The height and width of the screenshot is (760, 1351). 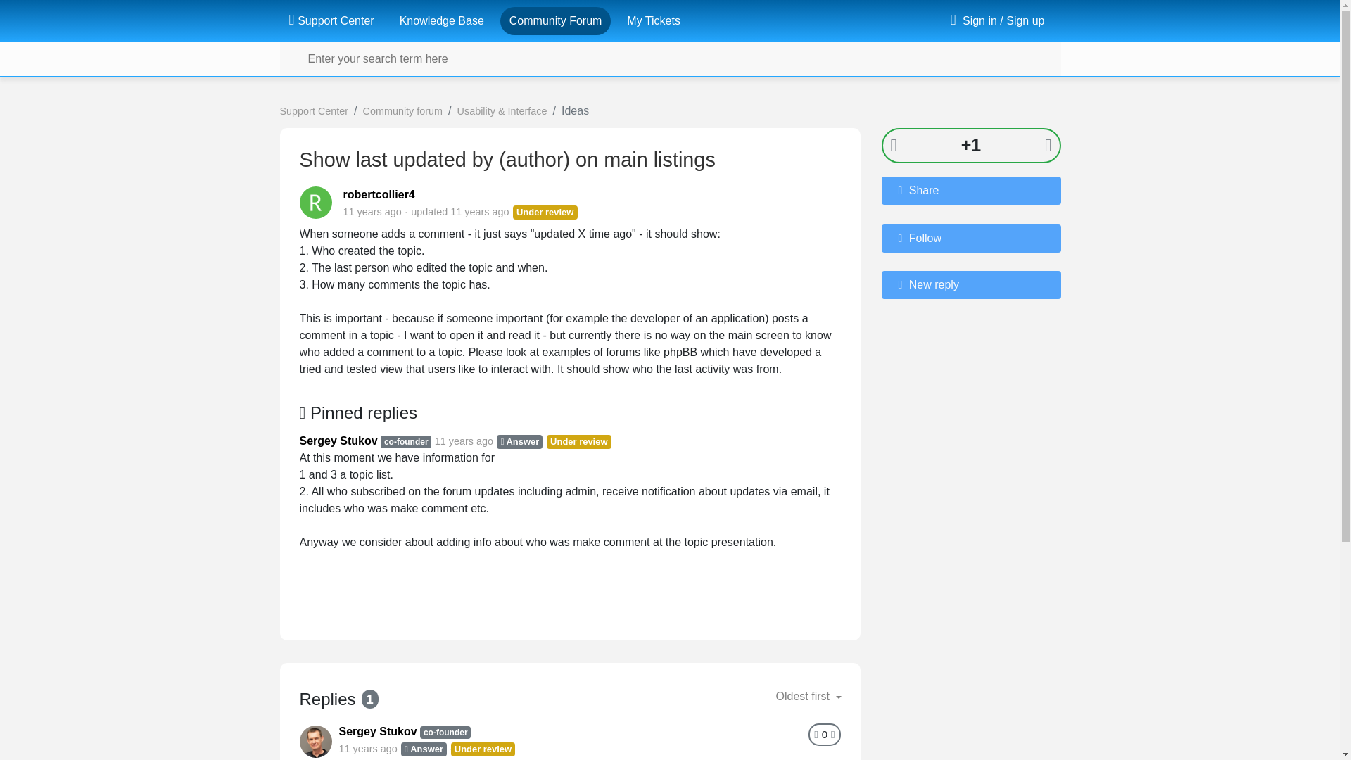 I want to click on Knowledge Base, so click(x=442, y=20).